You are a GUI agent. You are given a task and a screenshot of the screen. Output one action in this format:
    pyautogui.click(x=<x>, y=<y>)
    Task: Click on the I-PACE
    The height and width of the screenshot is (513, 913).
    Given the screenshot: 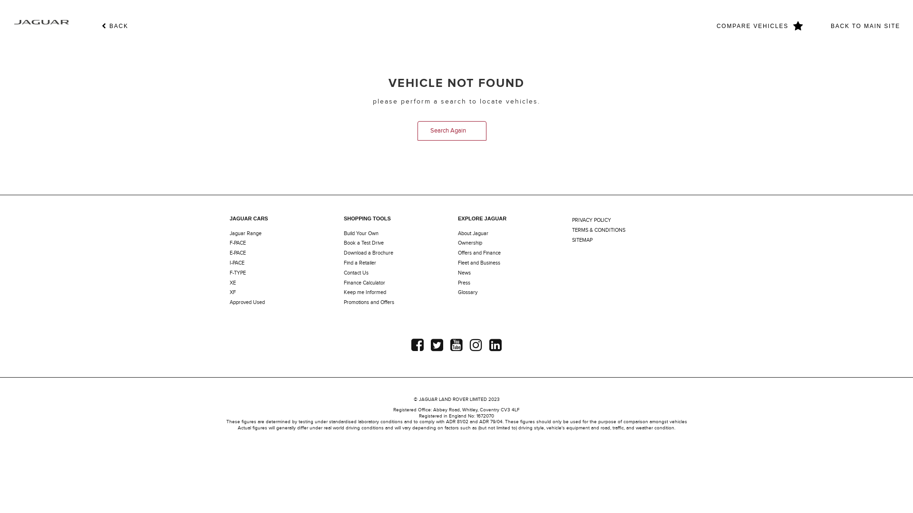 What is the action you would take?
    pyautogui.click(x=237, y=263)
    